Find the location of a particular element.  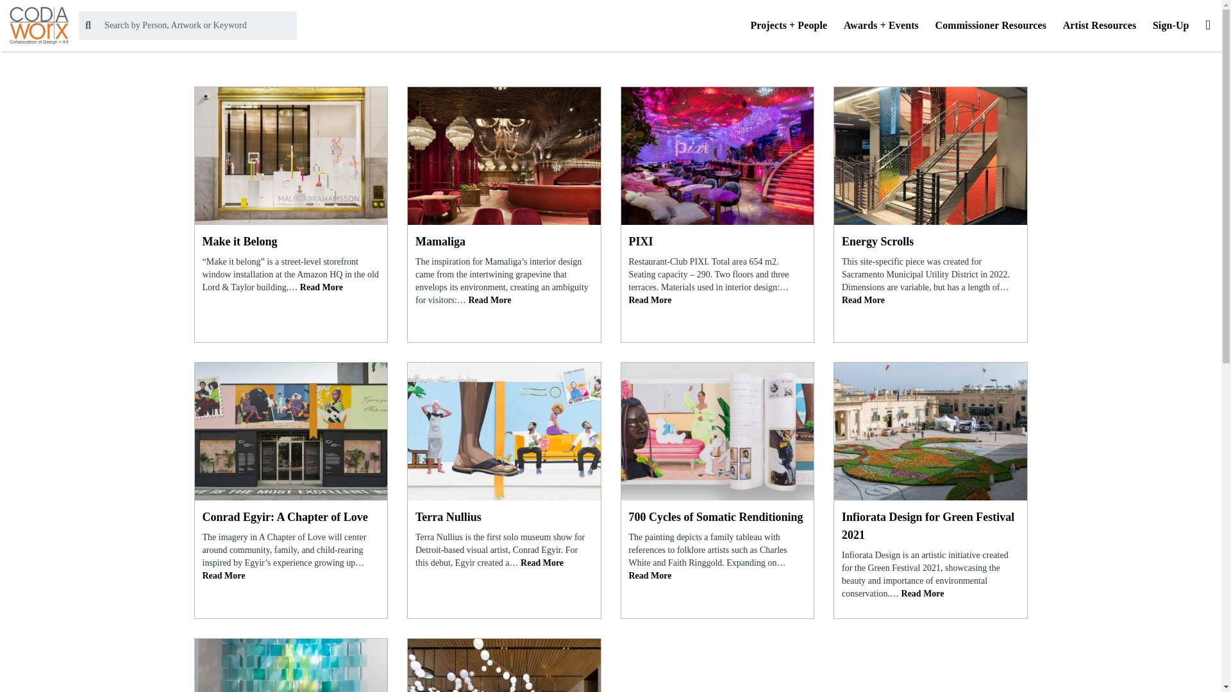

Sign-Up is located at coordinates (1171, 26).